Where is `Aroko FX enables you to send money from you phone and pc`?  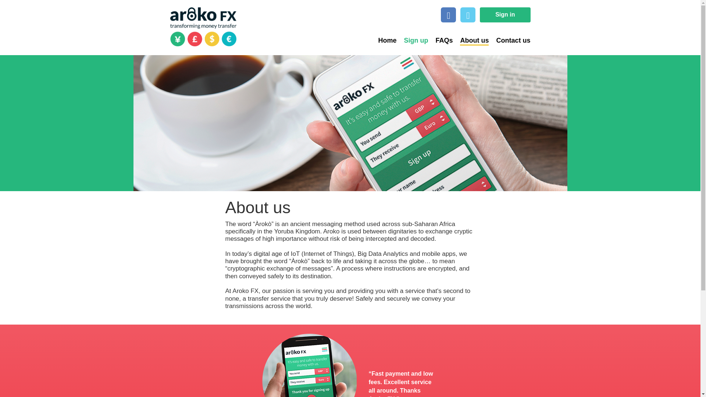 Aroko FX enables you to send money from you phone and pc is located at coordinates (470, 40).